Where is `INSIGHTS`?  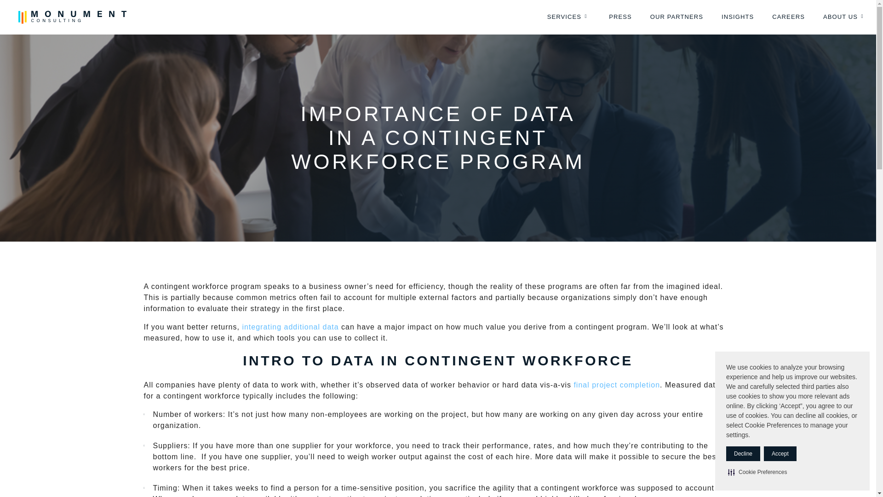 INSIGHTS is located at coordinates (738, 17).